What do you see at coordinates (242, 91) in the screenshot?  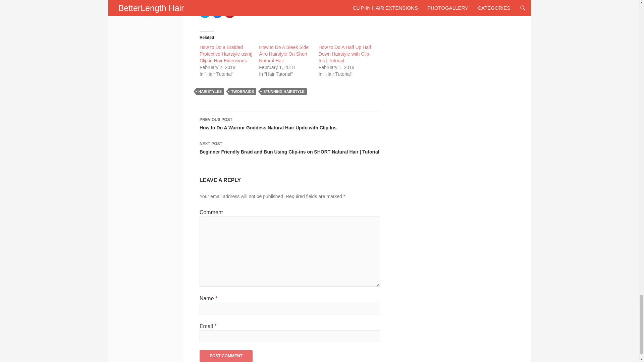 I see `TWOBRAIDS` at bounding box center [242, 91].